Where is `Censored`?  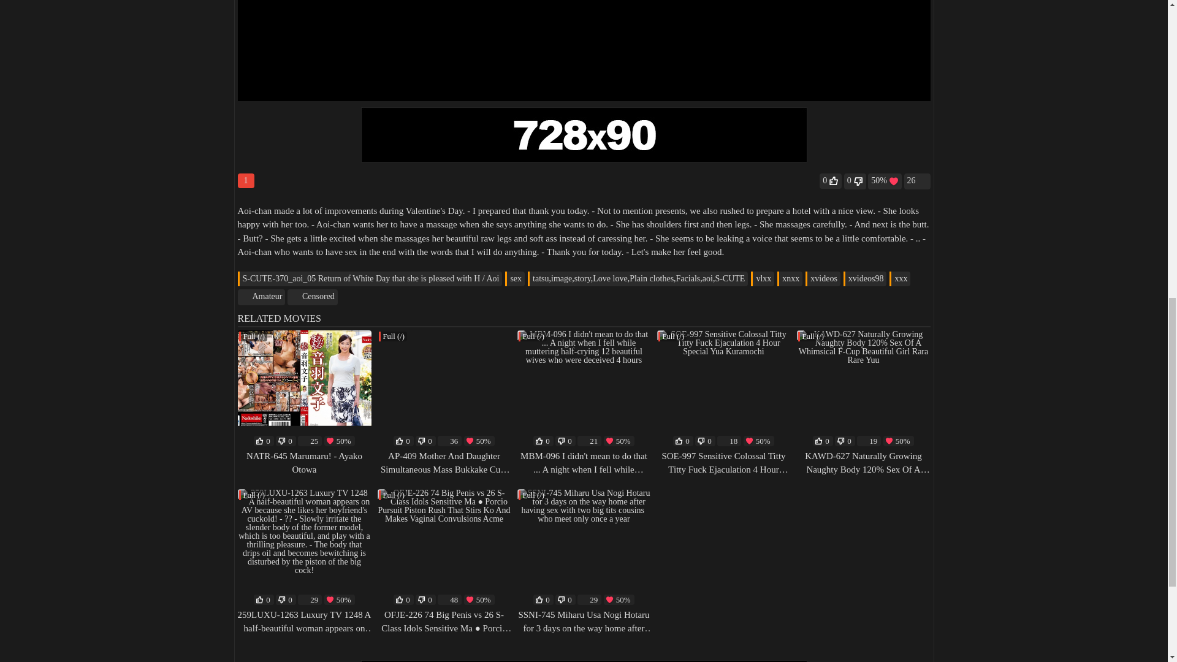
Censored is located at coordinates (313, 297).